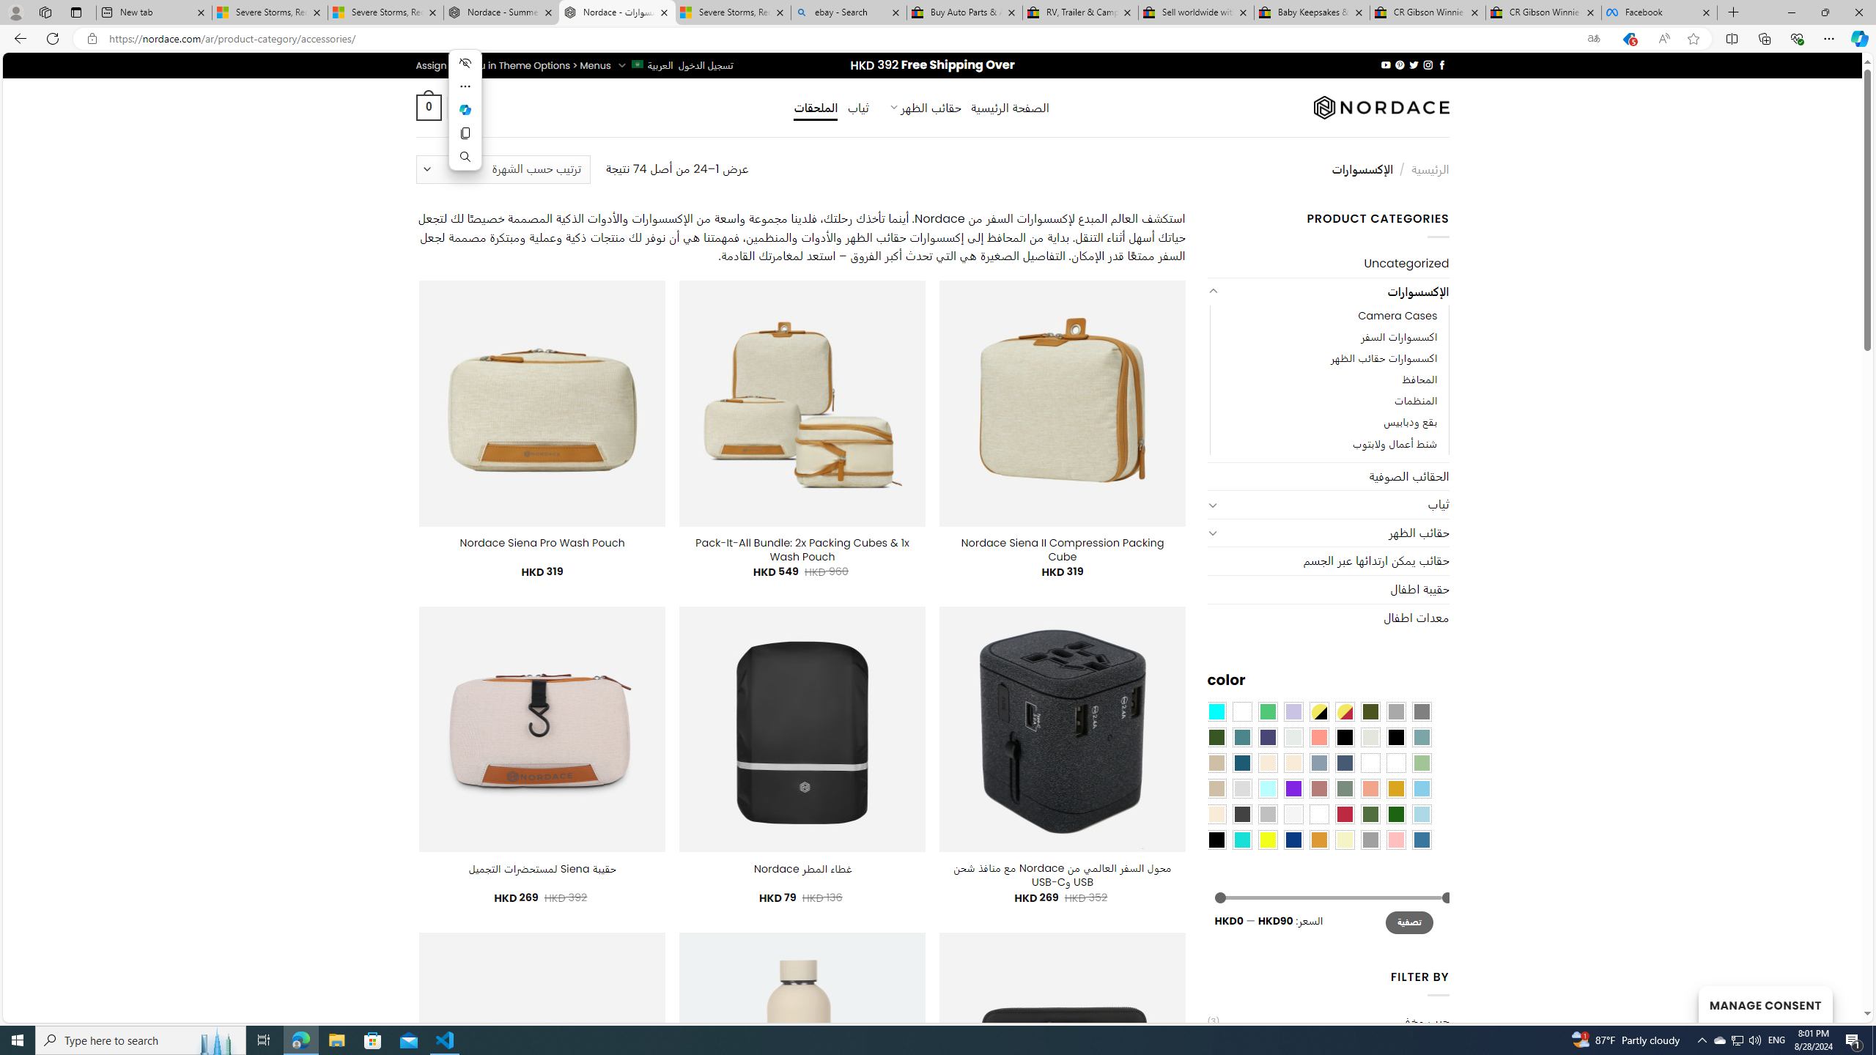 Image resolution: width=1876 pixels, height=1055 pixels. Describe the element at coordinates (428, 107) in the screenshot. I see ` 0 ` at that location.